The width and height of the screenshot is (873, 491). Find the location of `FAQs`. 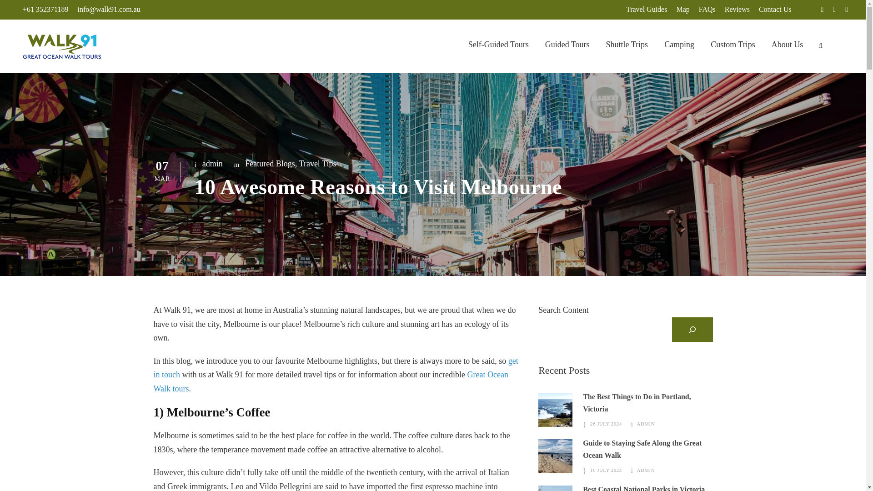

FAQs is located at coordinates (707, 9).